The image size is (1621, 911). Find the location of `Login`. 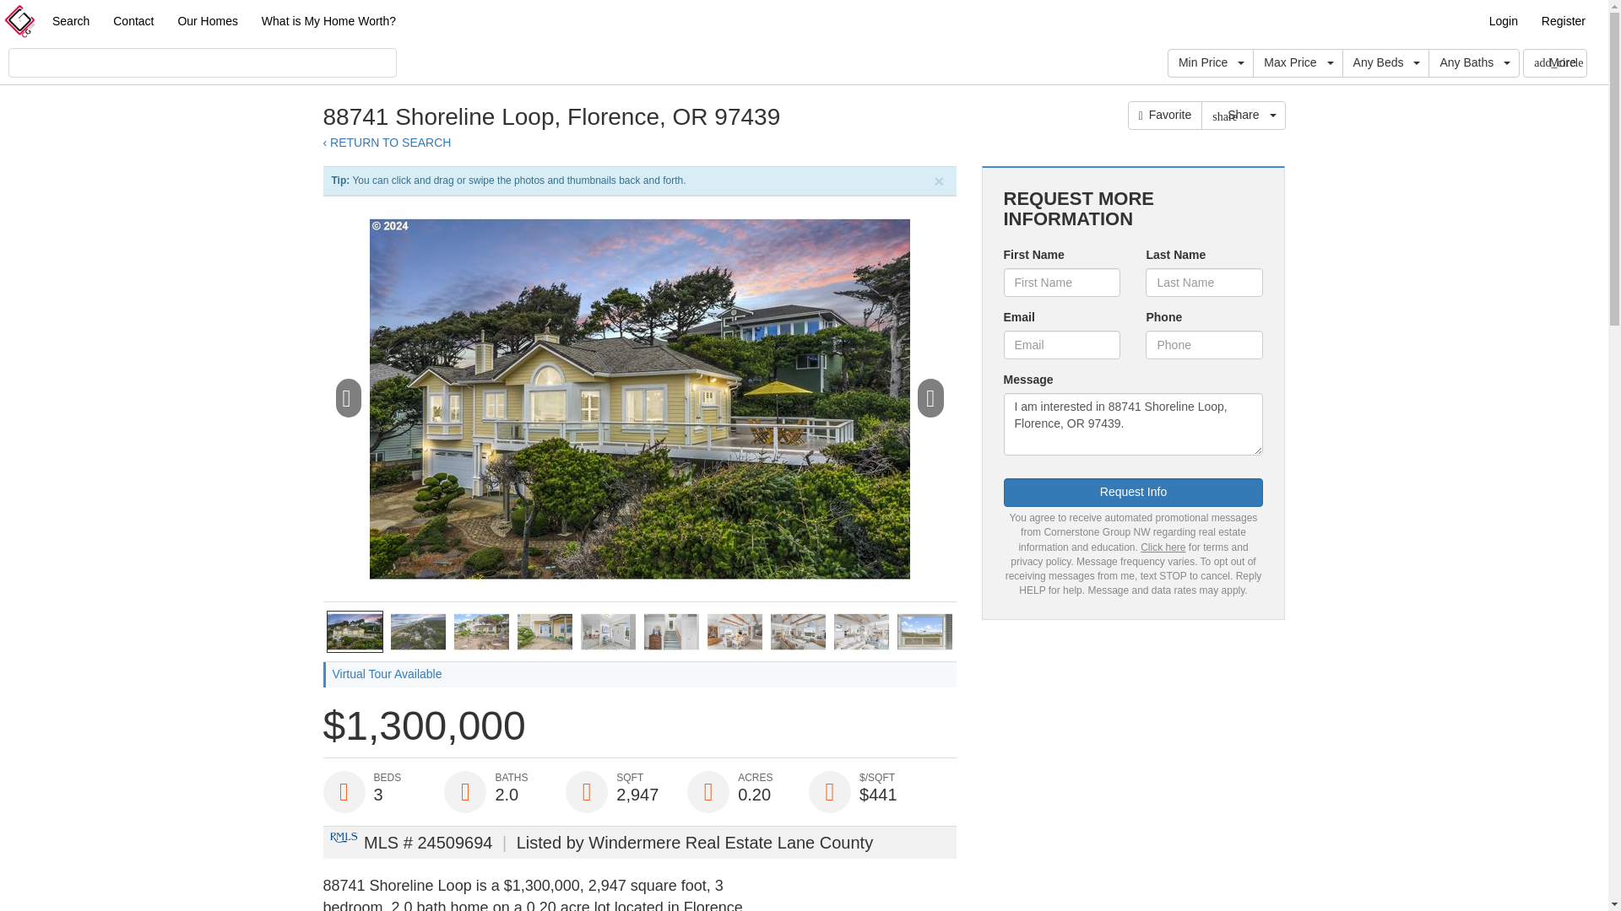

Login is located at coordinates (1503, 20).